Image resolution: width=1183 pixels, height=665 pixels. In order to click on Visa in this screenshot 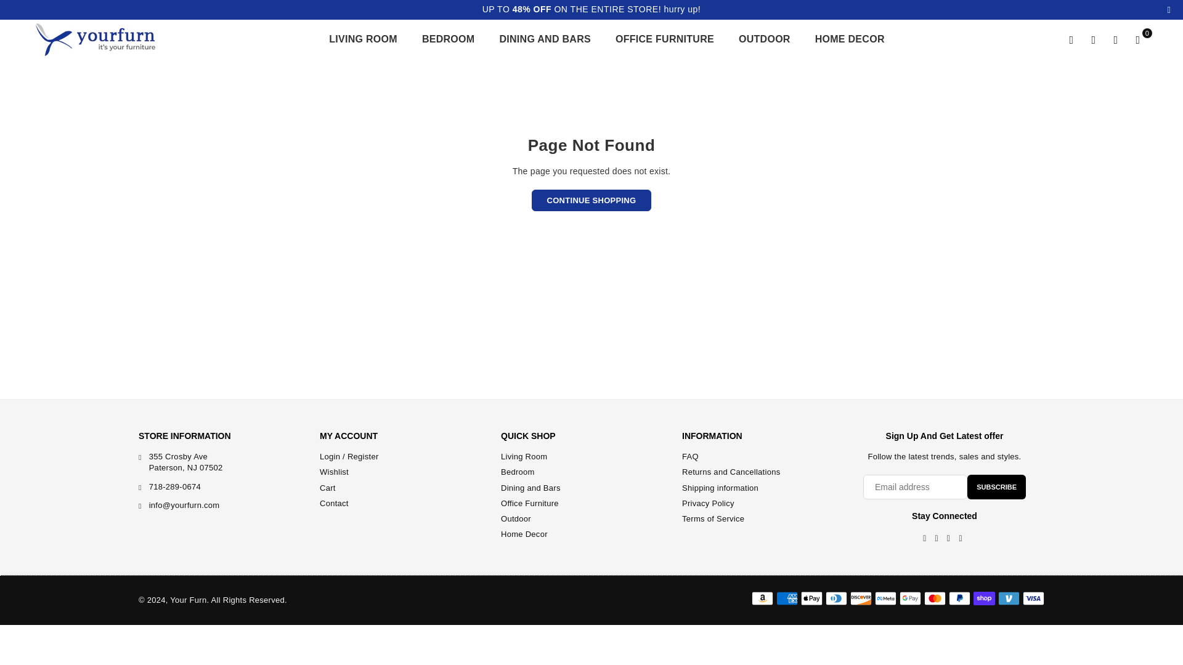, I will do `click(1034, 598)`.